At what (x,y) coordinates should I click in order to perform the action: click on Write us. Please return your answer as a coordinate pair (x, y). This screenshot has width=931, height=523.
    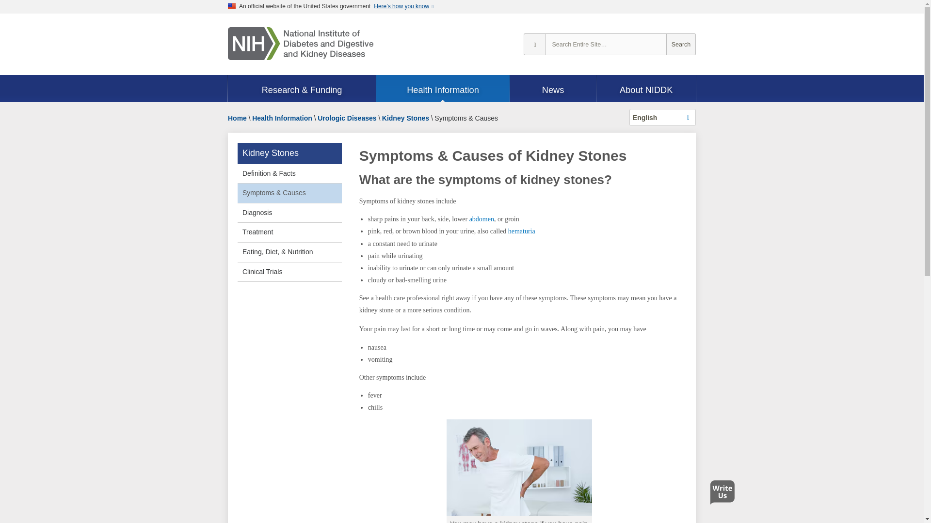
    Looking at the image, I should click on (724, 495).